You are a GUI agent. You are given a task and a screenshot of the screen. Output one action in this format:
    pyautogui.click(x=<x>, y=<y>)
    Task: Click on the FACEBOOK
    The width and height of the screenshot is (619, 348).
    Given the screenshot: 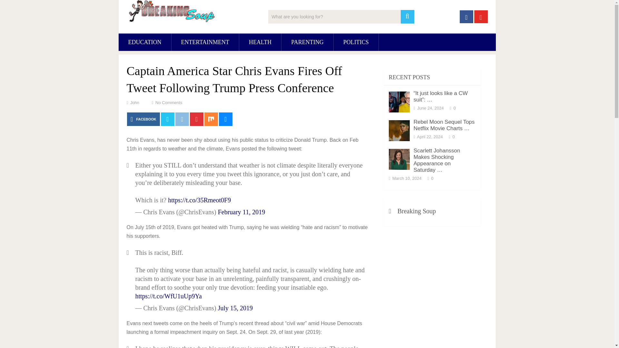 What is the action you would take?
    pyautogui.click(x=143, y=119)
    